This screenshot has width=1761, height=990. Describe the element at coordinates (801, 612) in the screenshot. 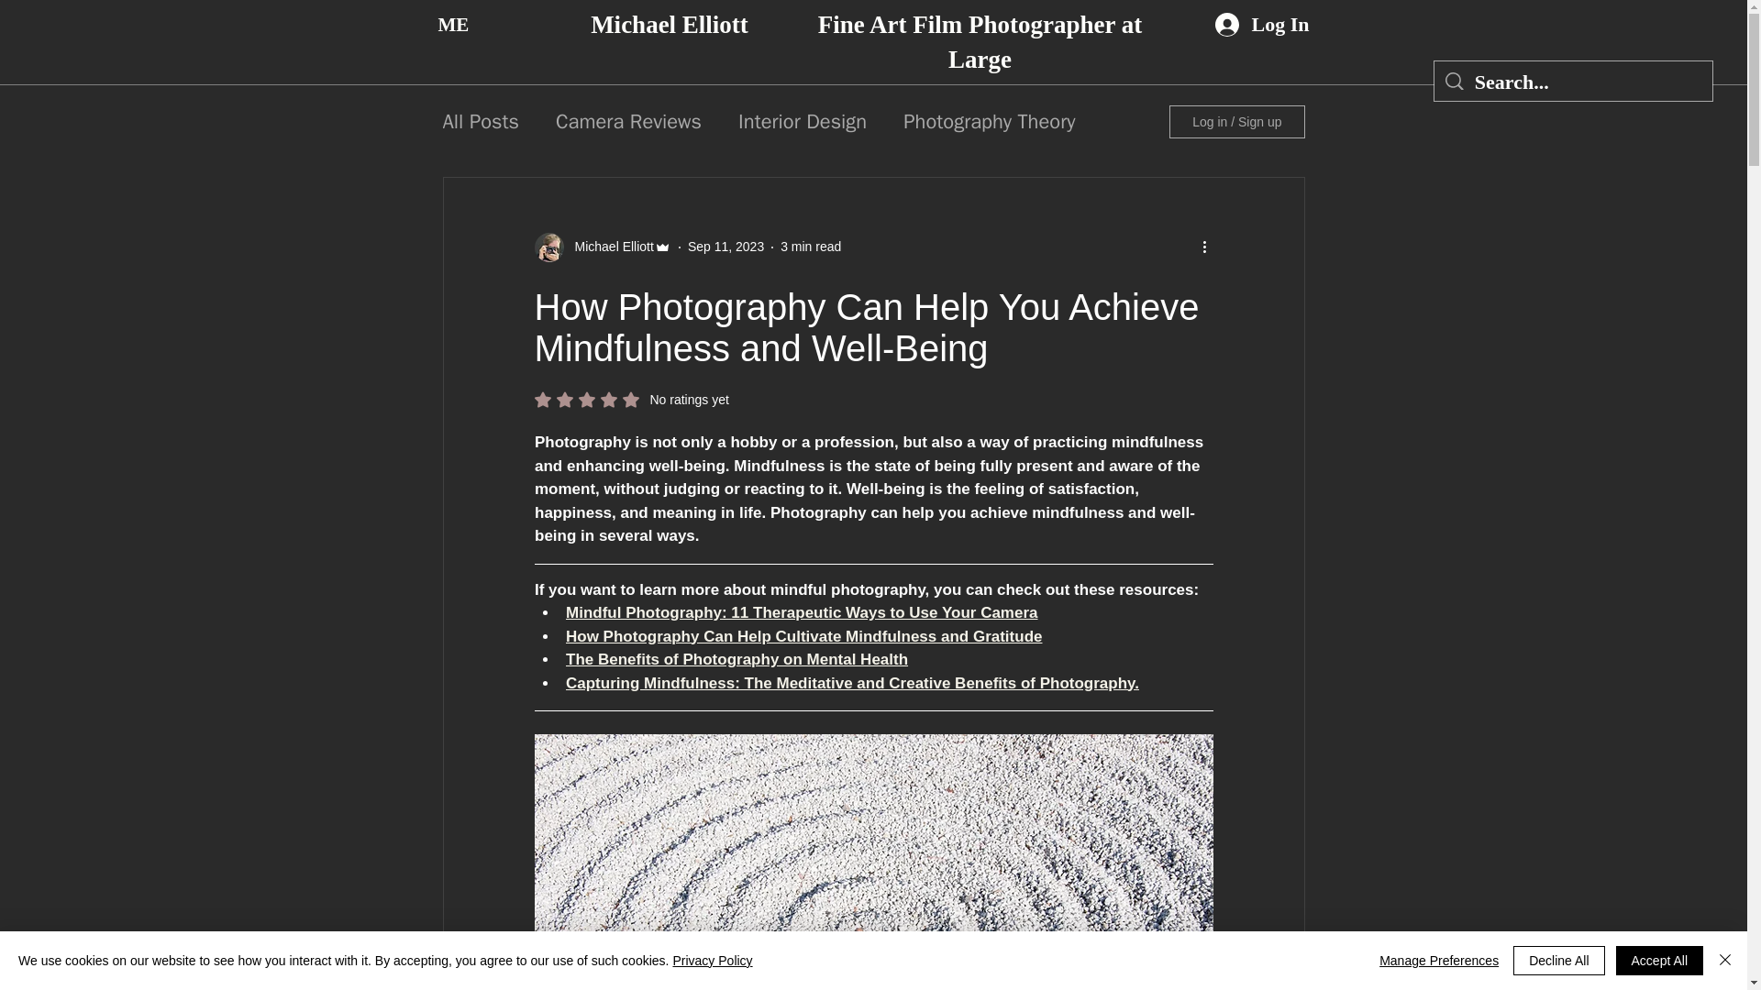

I see `Mindful Photography: 11 Therapeutic Ways to Use Your Camera` at that location.